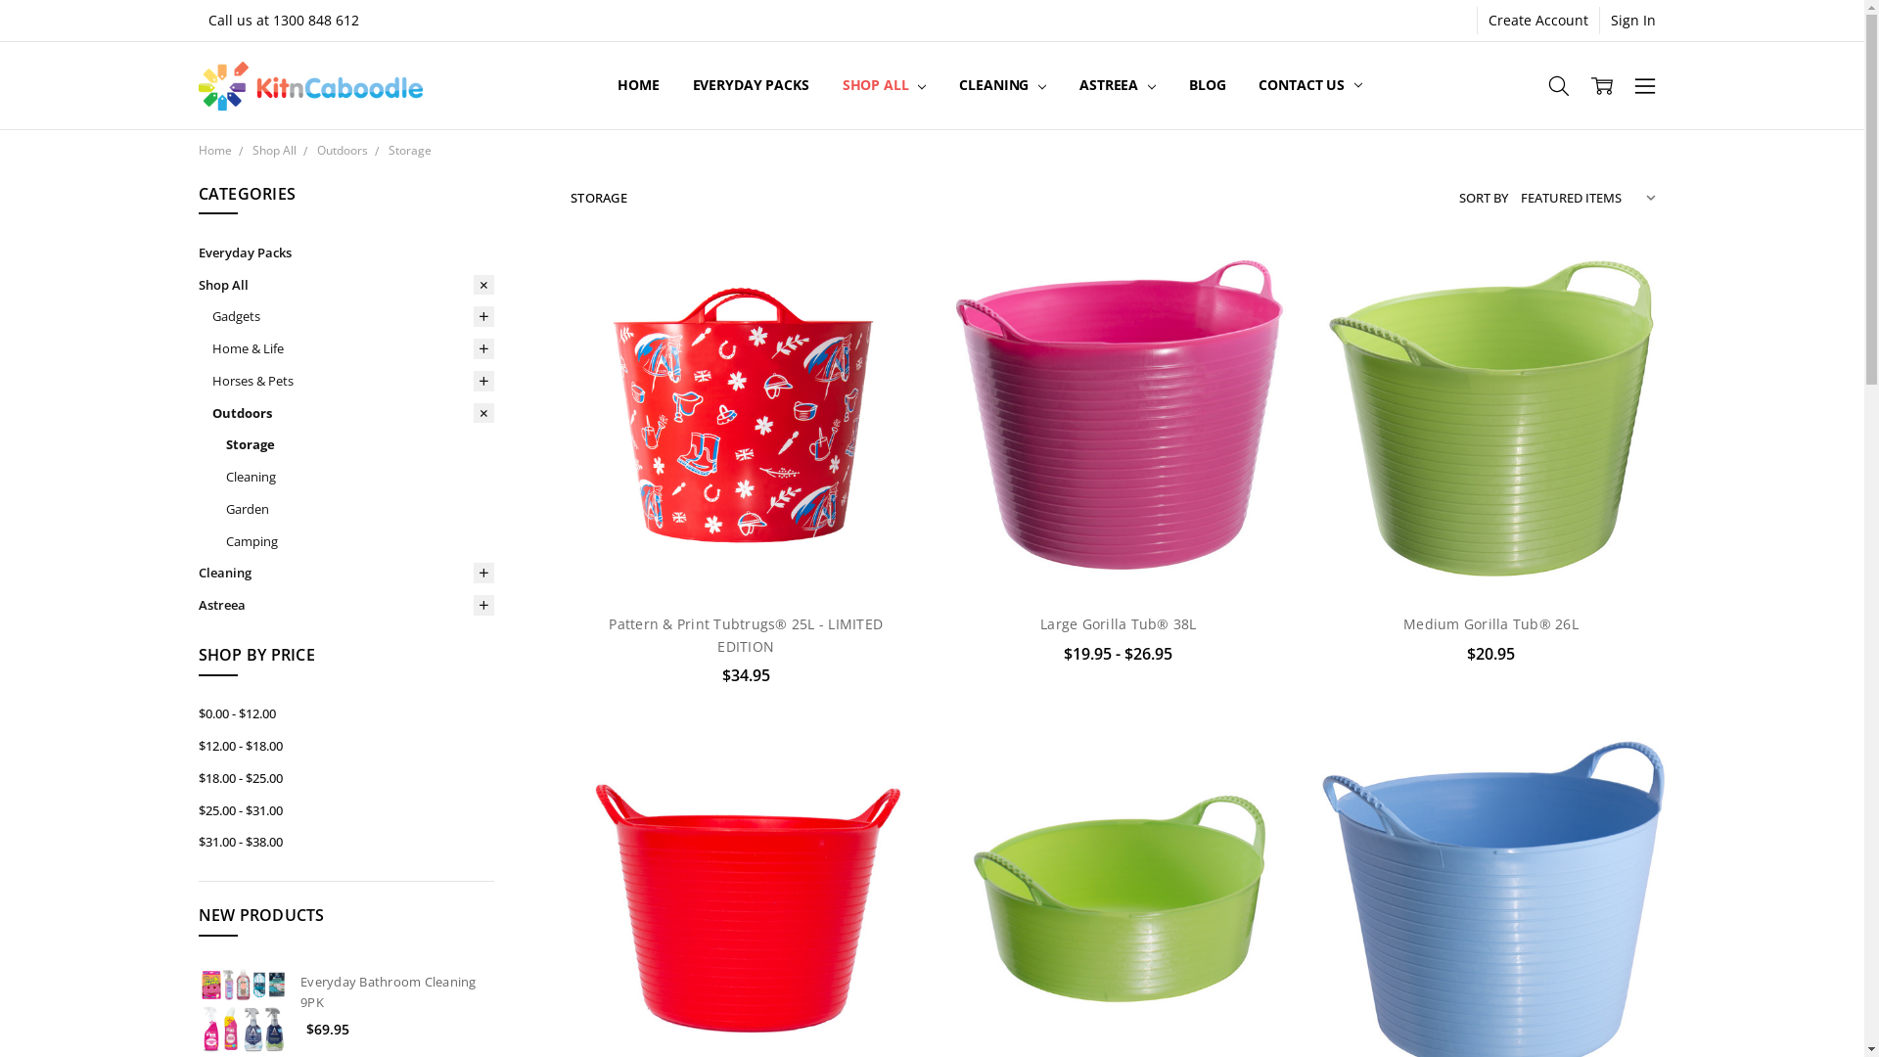 The height and width of the screenshot is (1057, 1879). I want to click on EVERYDAY PACKS, so click(752, 86).